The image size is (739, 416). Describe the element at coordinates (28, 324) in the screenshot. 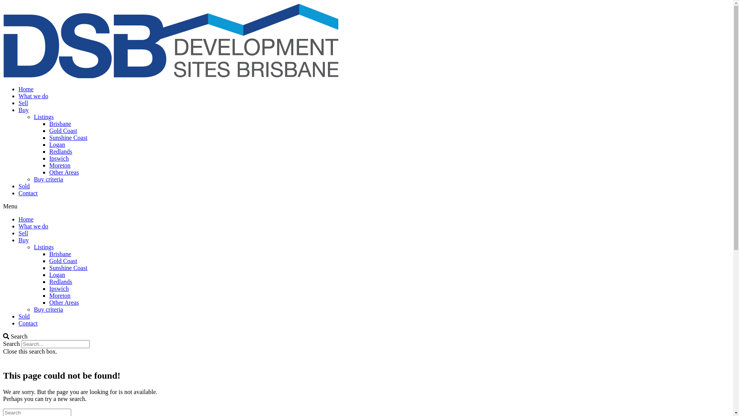

I see `Contact` at that location.